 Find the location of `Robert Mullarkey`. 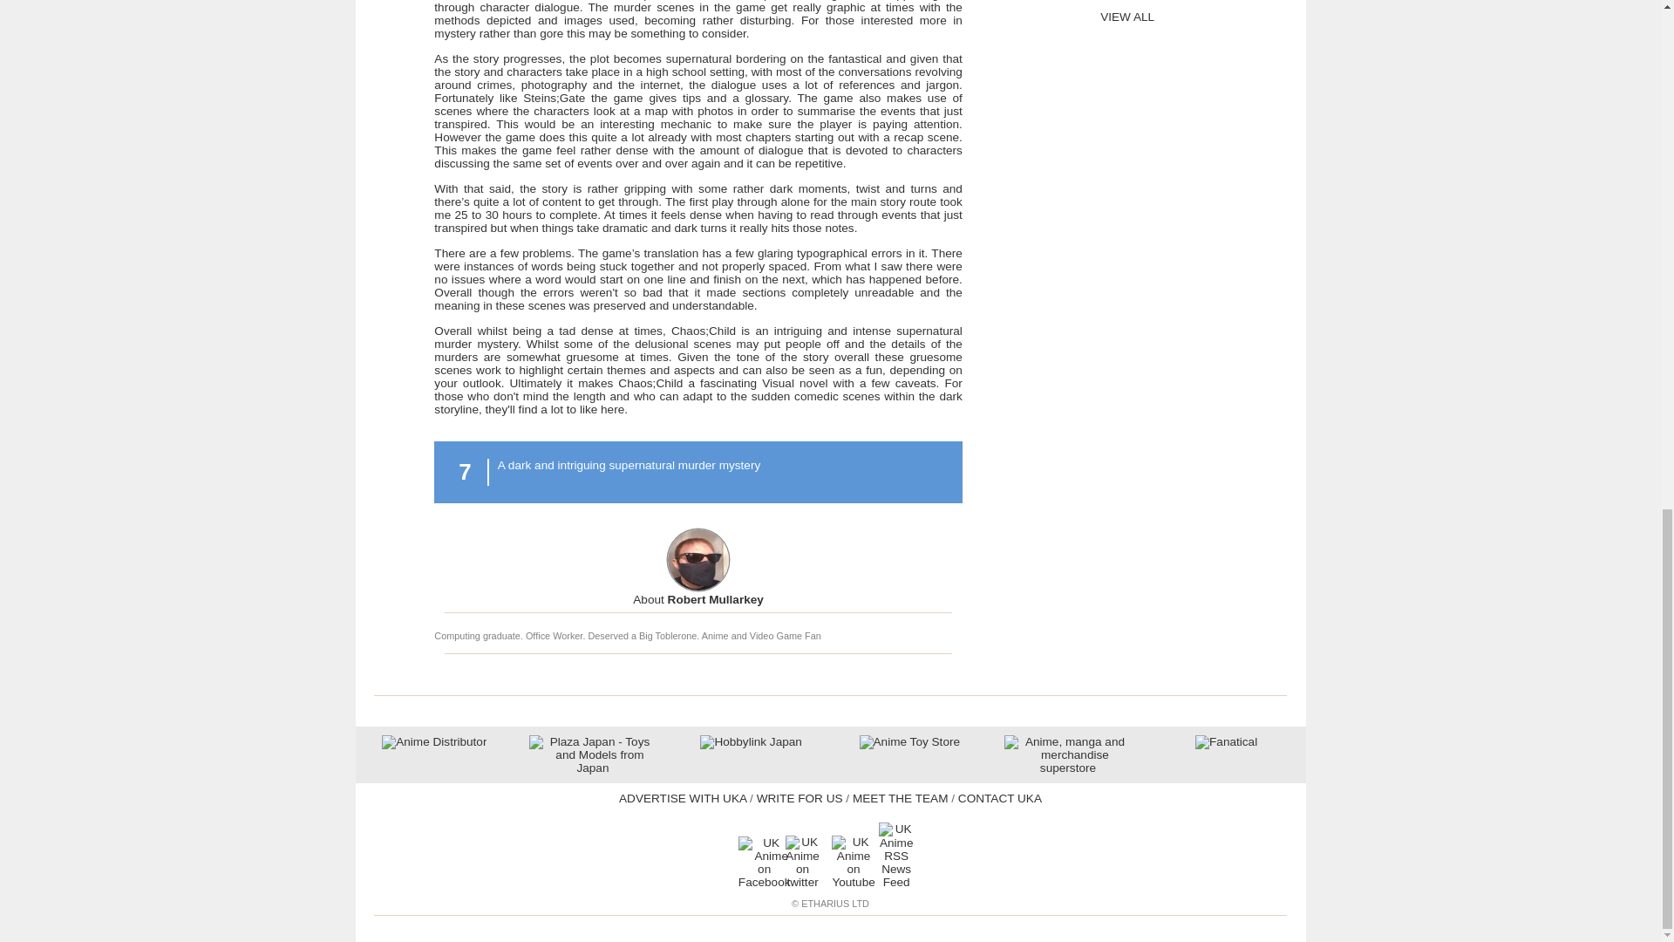

Robert Mullarkey is located at coordinates (697, 600).